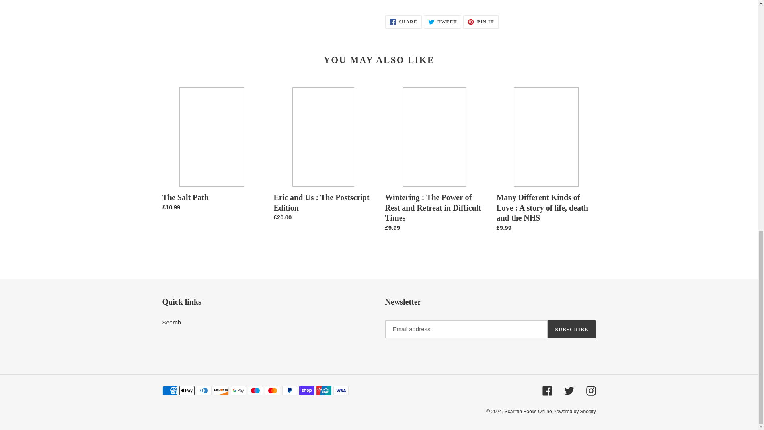  I want to click on SUBSCRIBE, so click(547, 390).